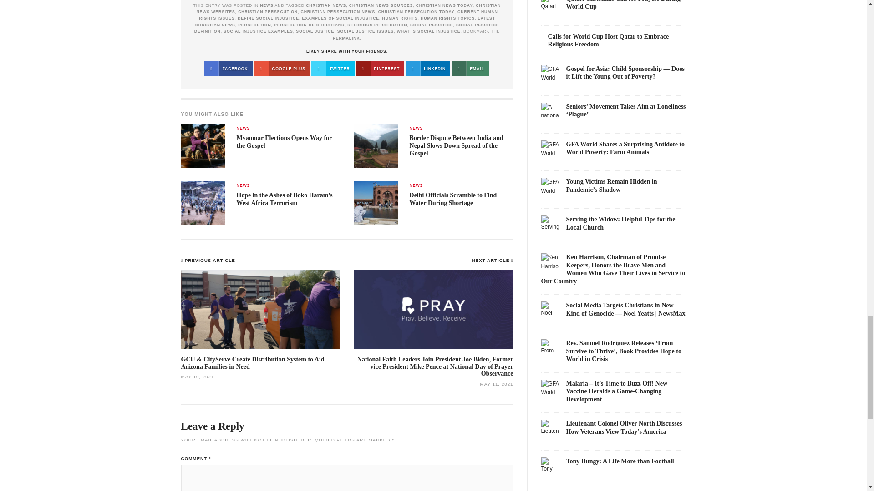 Image resolution: width=874 pixels, height=491 pixels. I want to click on CHRISTIAN NEWS, so click(326, 5).